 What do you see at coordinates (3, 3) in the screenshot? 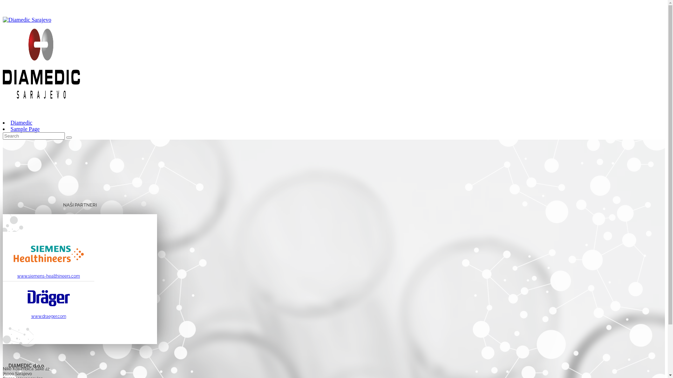
I see `Skip to content` at bounding box center [3, 3].